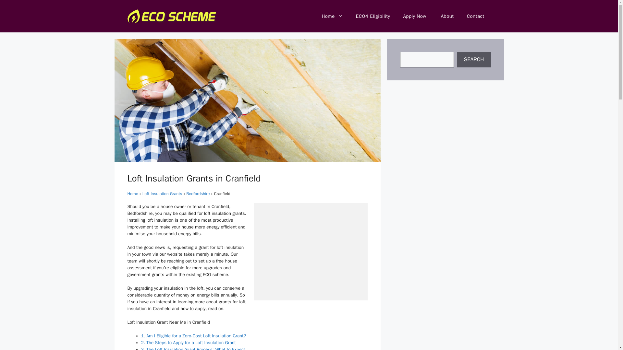 This screenshot has width=623, height=350. Describe the element at coordinates (474, 60) in the screenshot. I see `SEARCH` at that location.